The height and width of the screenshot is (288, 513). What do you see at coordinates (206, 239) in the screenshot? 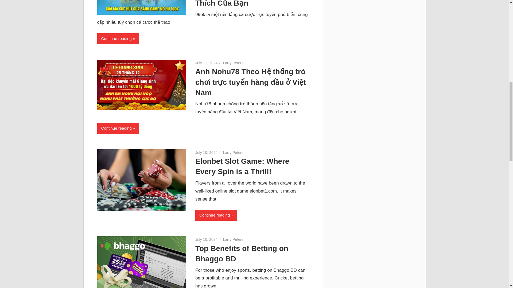
I see `July 10, 2024` at bounding box center [206, 239].